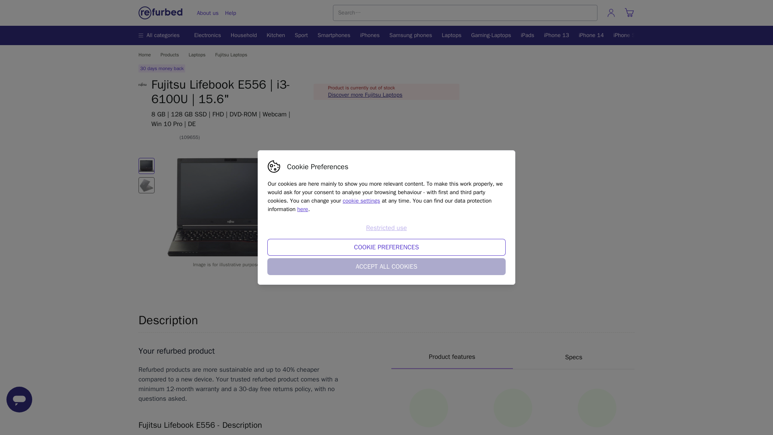 The height and width of the screenshot is (435, 773). Describe the element at coordinates (490, 35) in the screenshot. I see `Gaming-Laptops` at that location.